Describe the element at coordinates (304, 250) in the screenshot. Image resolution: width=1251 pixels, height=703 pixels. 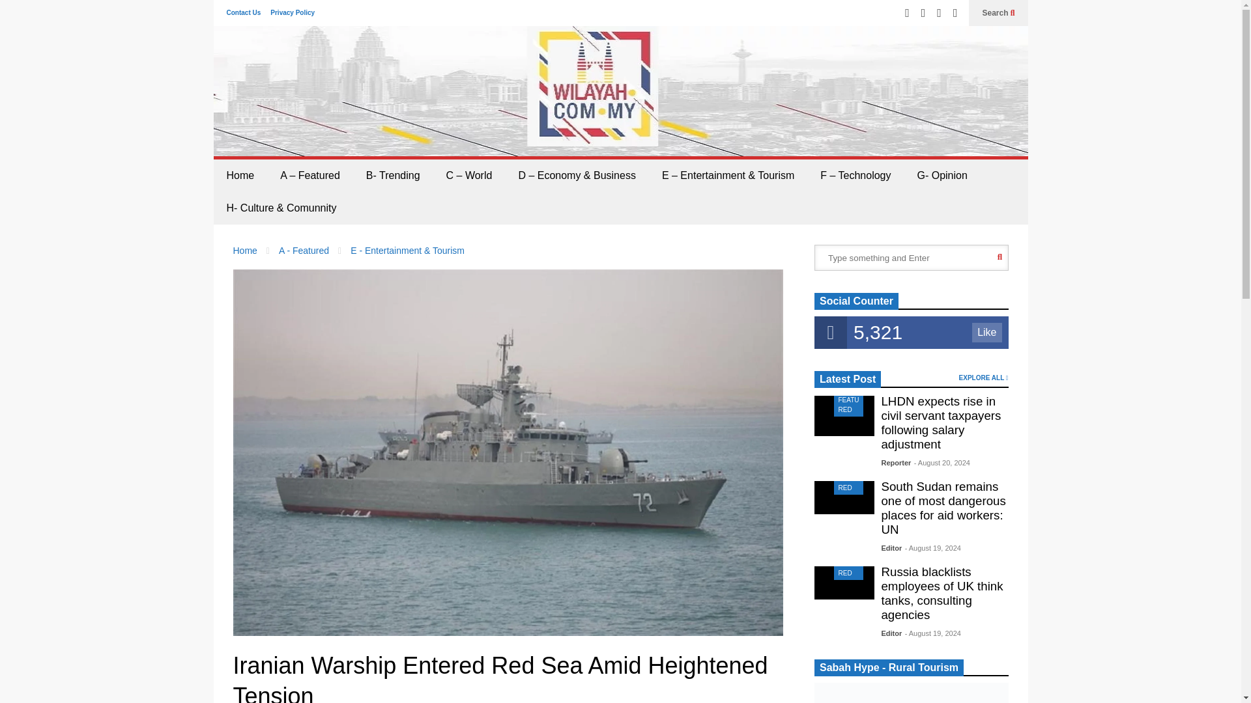
I see `A - Featured` at that location.